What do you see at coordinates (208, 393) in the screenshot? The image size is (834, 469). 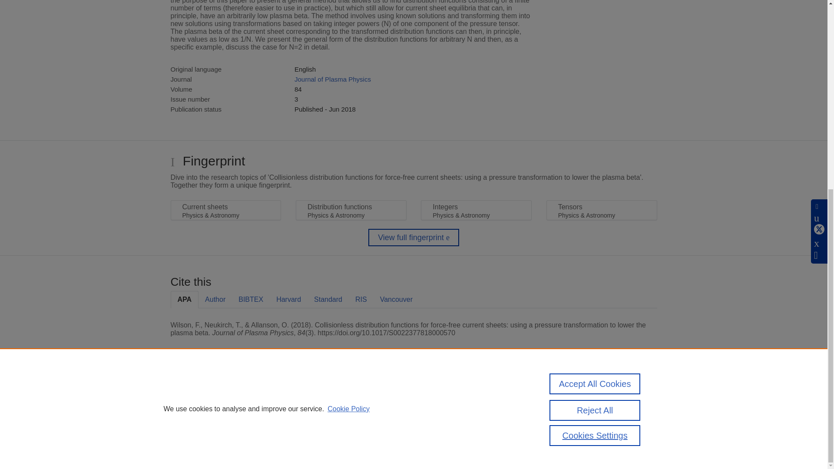 I see `Pure` at bounding box center [208, 393].